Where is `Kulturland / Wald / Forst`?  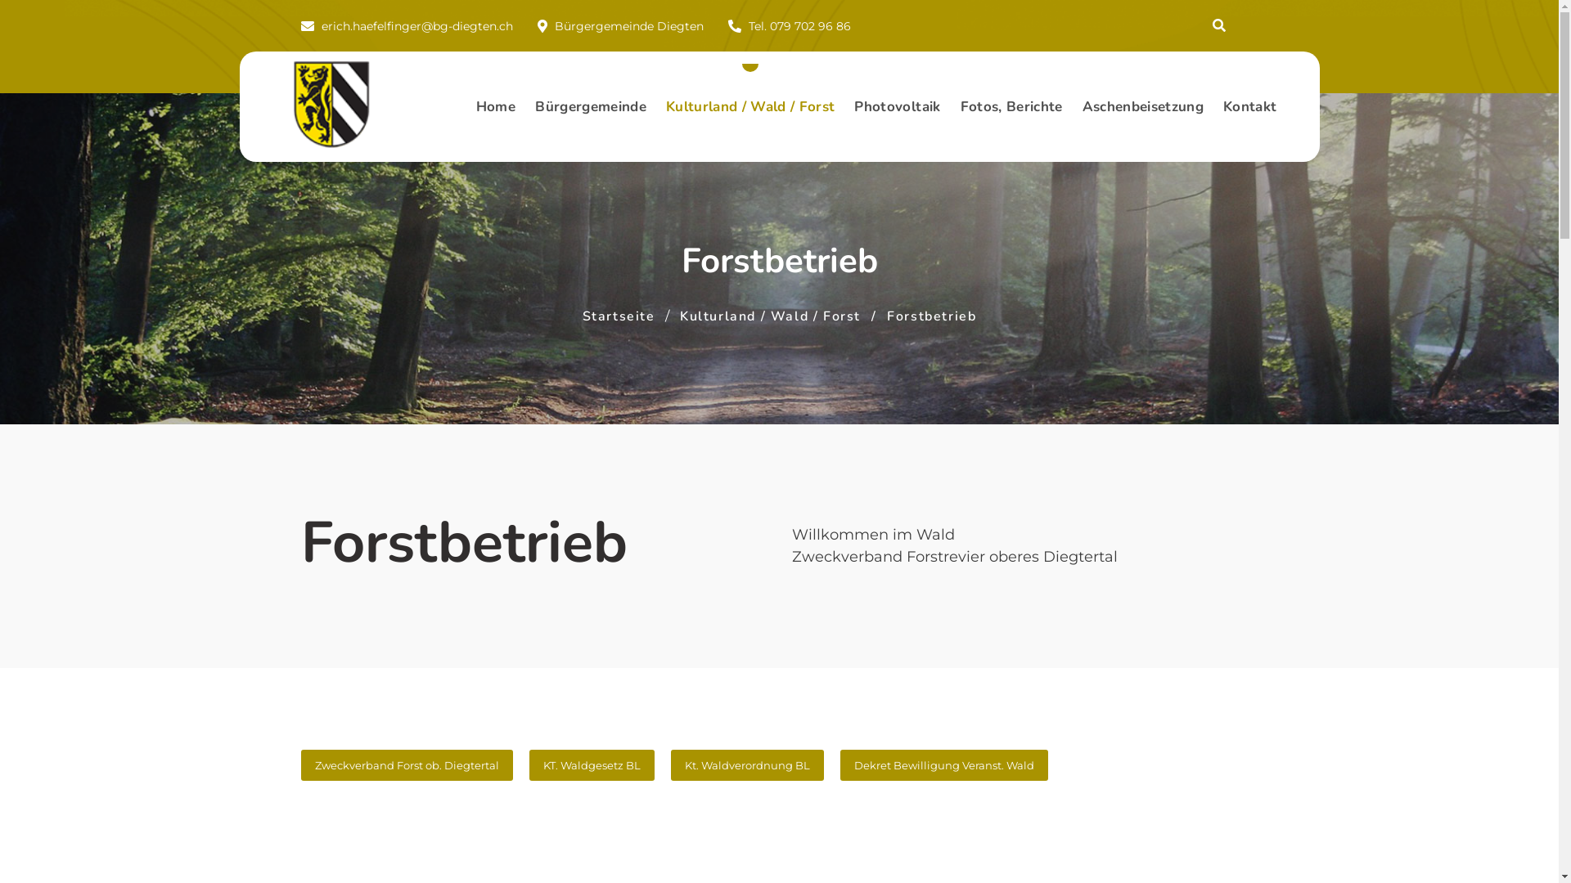 Kulturland / Wald / Forst is located at coordinates (771, 316).